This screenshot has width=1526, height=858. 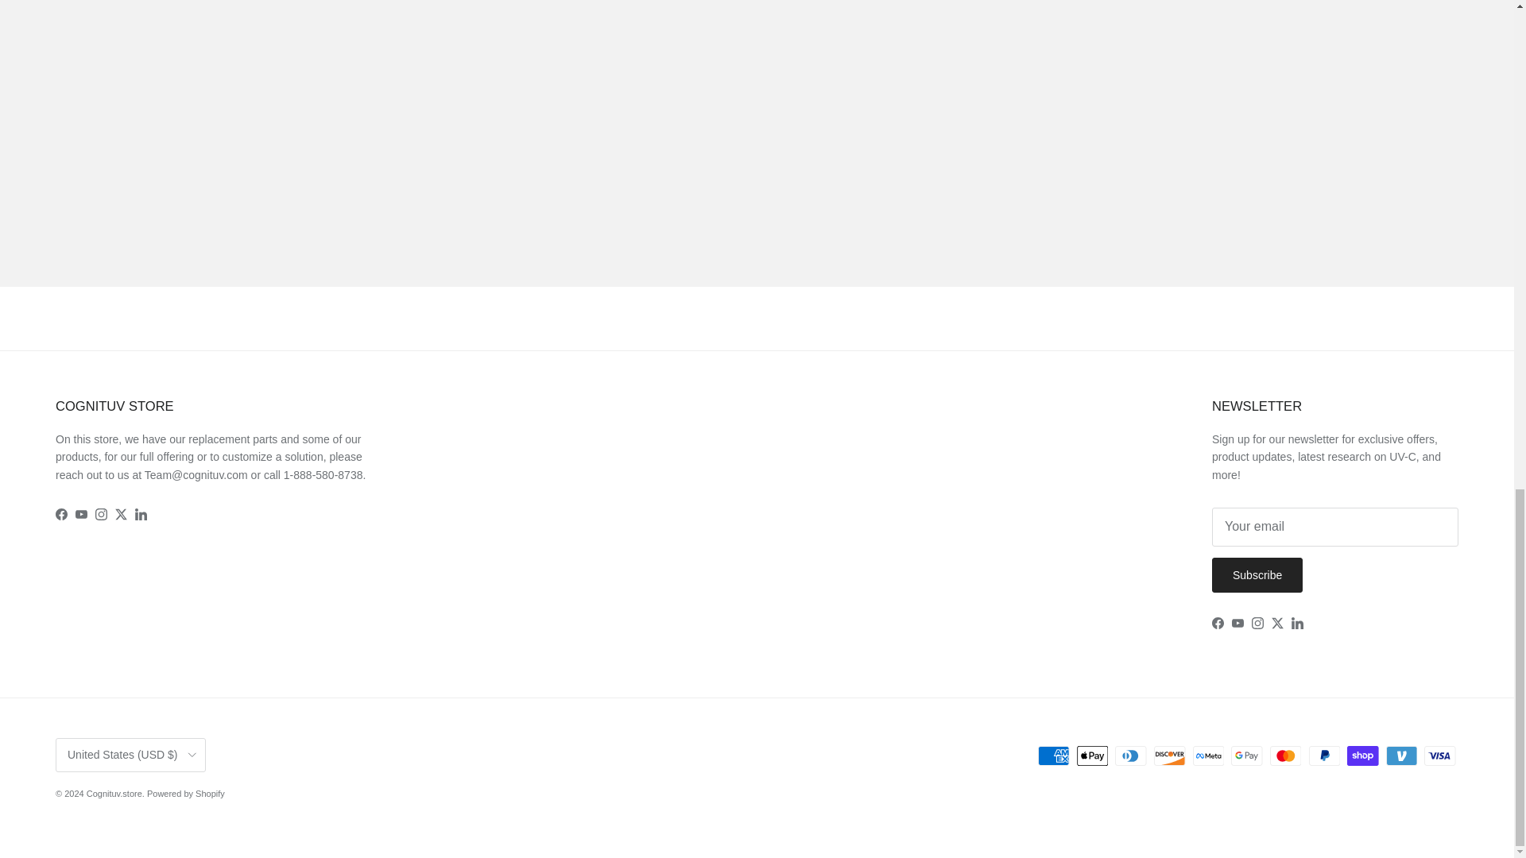 What do you see at coordinates (1237, 623) in the screenshot?
I see `Cognituv.store on YouTube` at bounding box center [1237, 623].